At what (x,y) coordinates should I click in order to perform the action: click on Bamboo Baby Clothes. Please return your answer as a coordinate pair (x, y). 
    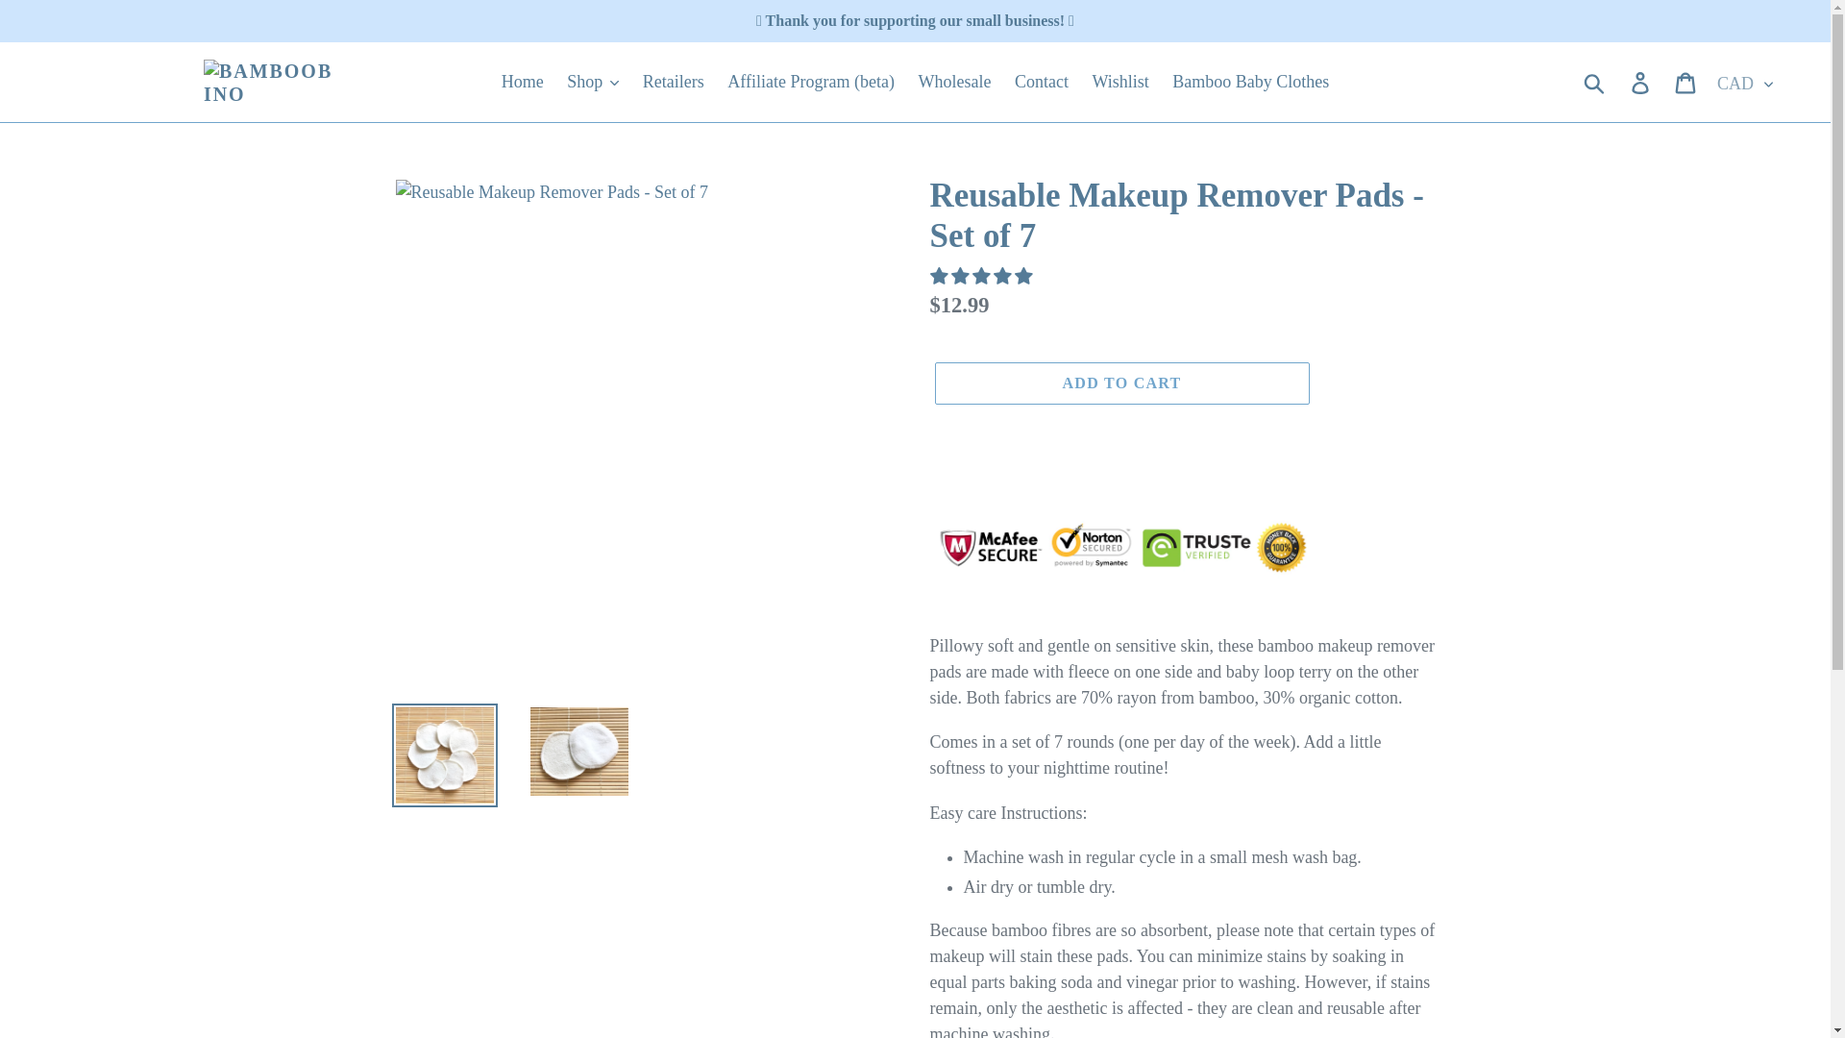
    Looking at the image, I should click on (1250, 82).